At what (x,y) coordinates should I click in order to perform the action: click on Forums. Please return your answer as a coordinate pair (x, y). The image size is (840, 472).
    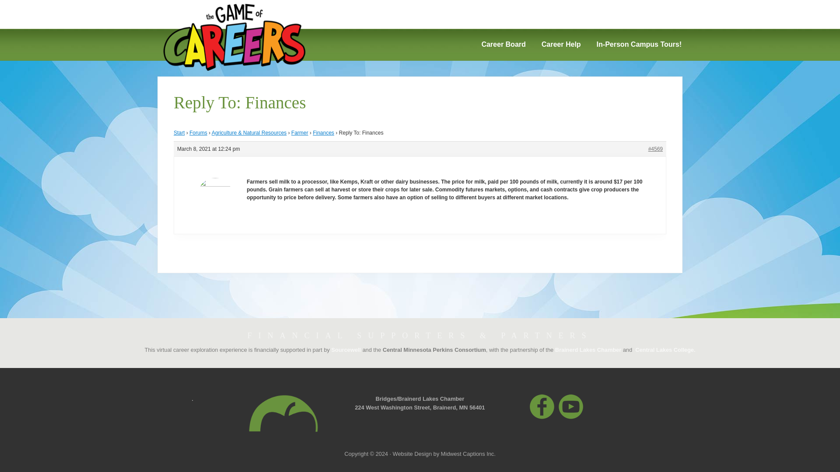
    Looking at the image, I should click on (199, 133).